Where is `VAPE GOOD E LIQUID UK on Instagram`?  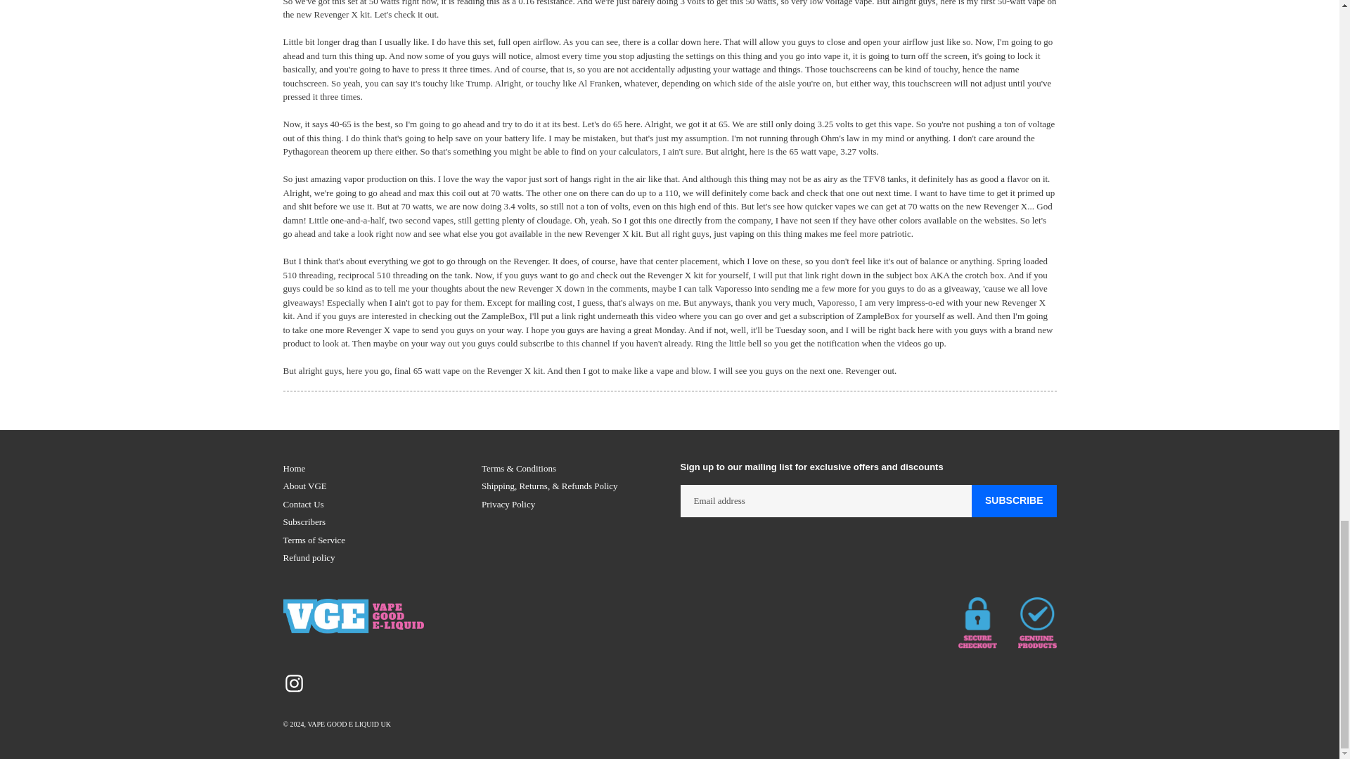
VAPE GOOD E LIQUID UK on Instagram is located at coordinates (293, 683).